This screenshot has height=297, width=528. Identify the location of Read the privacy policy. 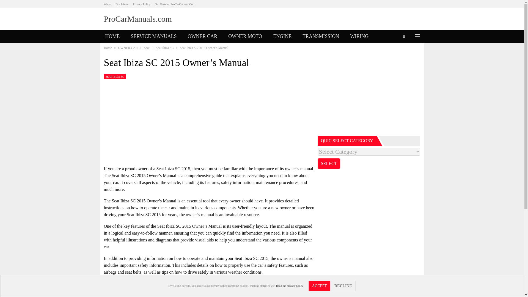
(290, 286).